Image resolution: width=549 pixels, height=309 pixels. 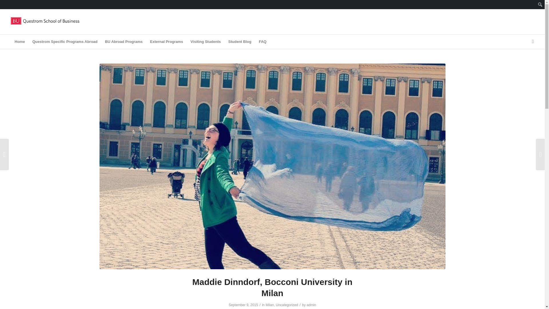 I want to click on Posts by admin, so click(x=311, y=305).